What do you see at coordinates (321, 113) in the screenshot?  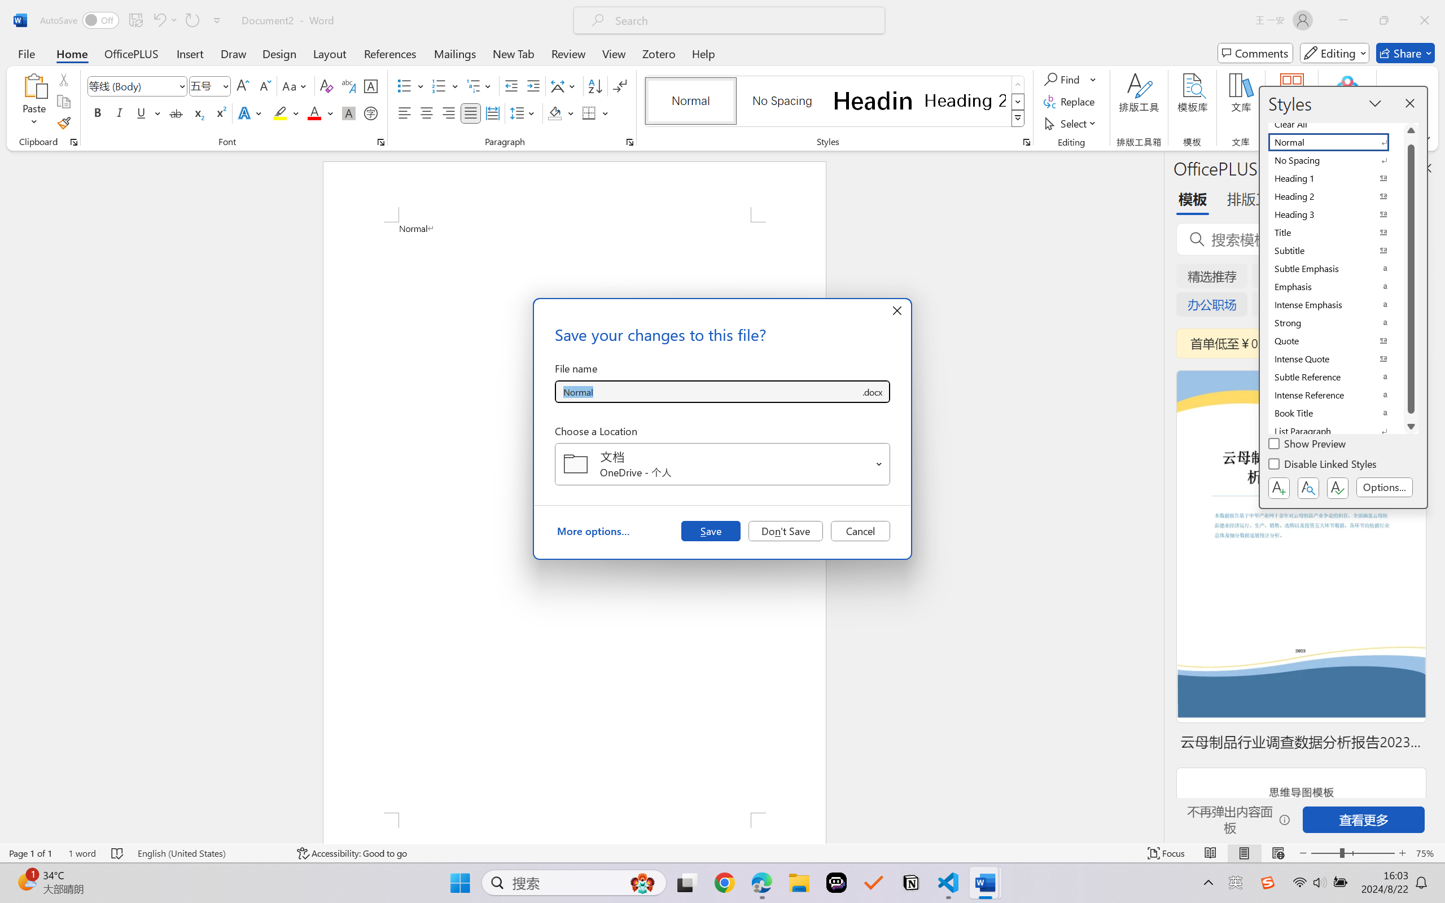 I see `Font Color` at bounding box center [321, 113].